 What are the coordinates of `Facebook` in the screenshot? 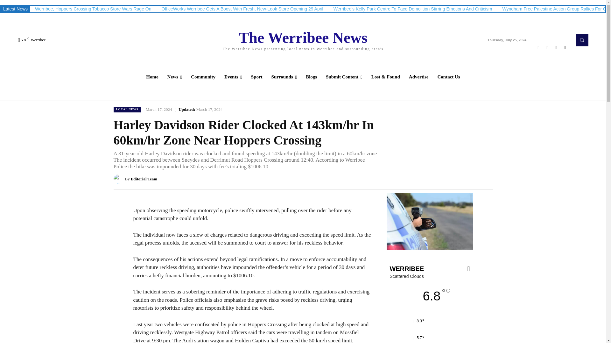 It's located at (538, 48).